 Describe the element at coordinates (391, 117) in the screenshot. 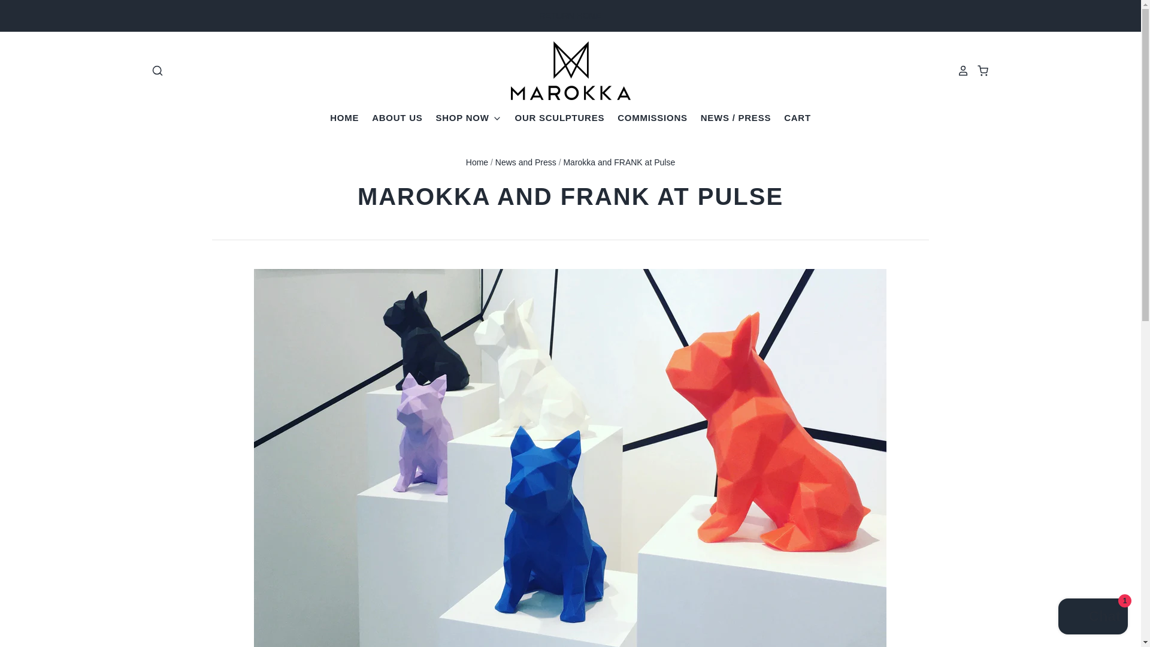

I see `ABOUT US` at that location.